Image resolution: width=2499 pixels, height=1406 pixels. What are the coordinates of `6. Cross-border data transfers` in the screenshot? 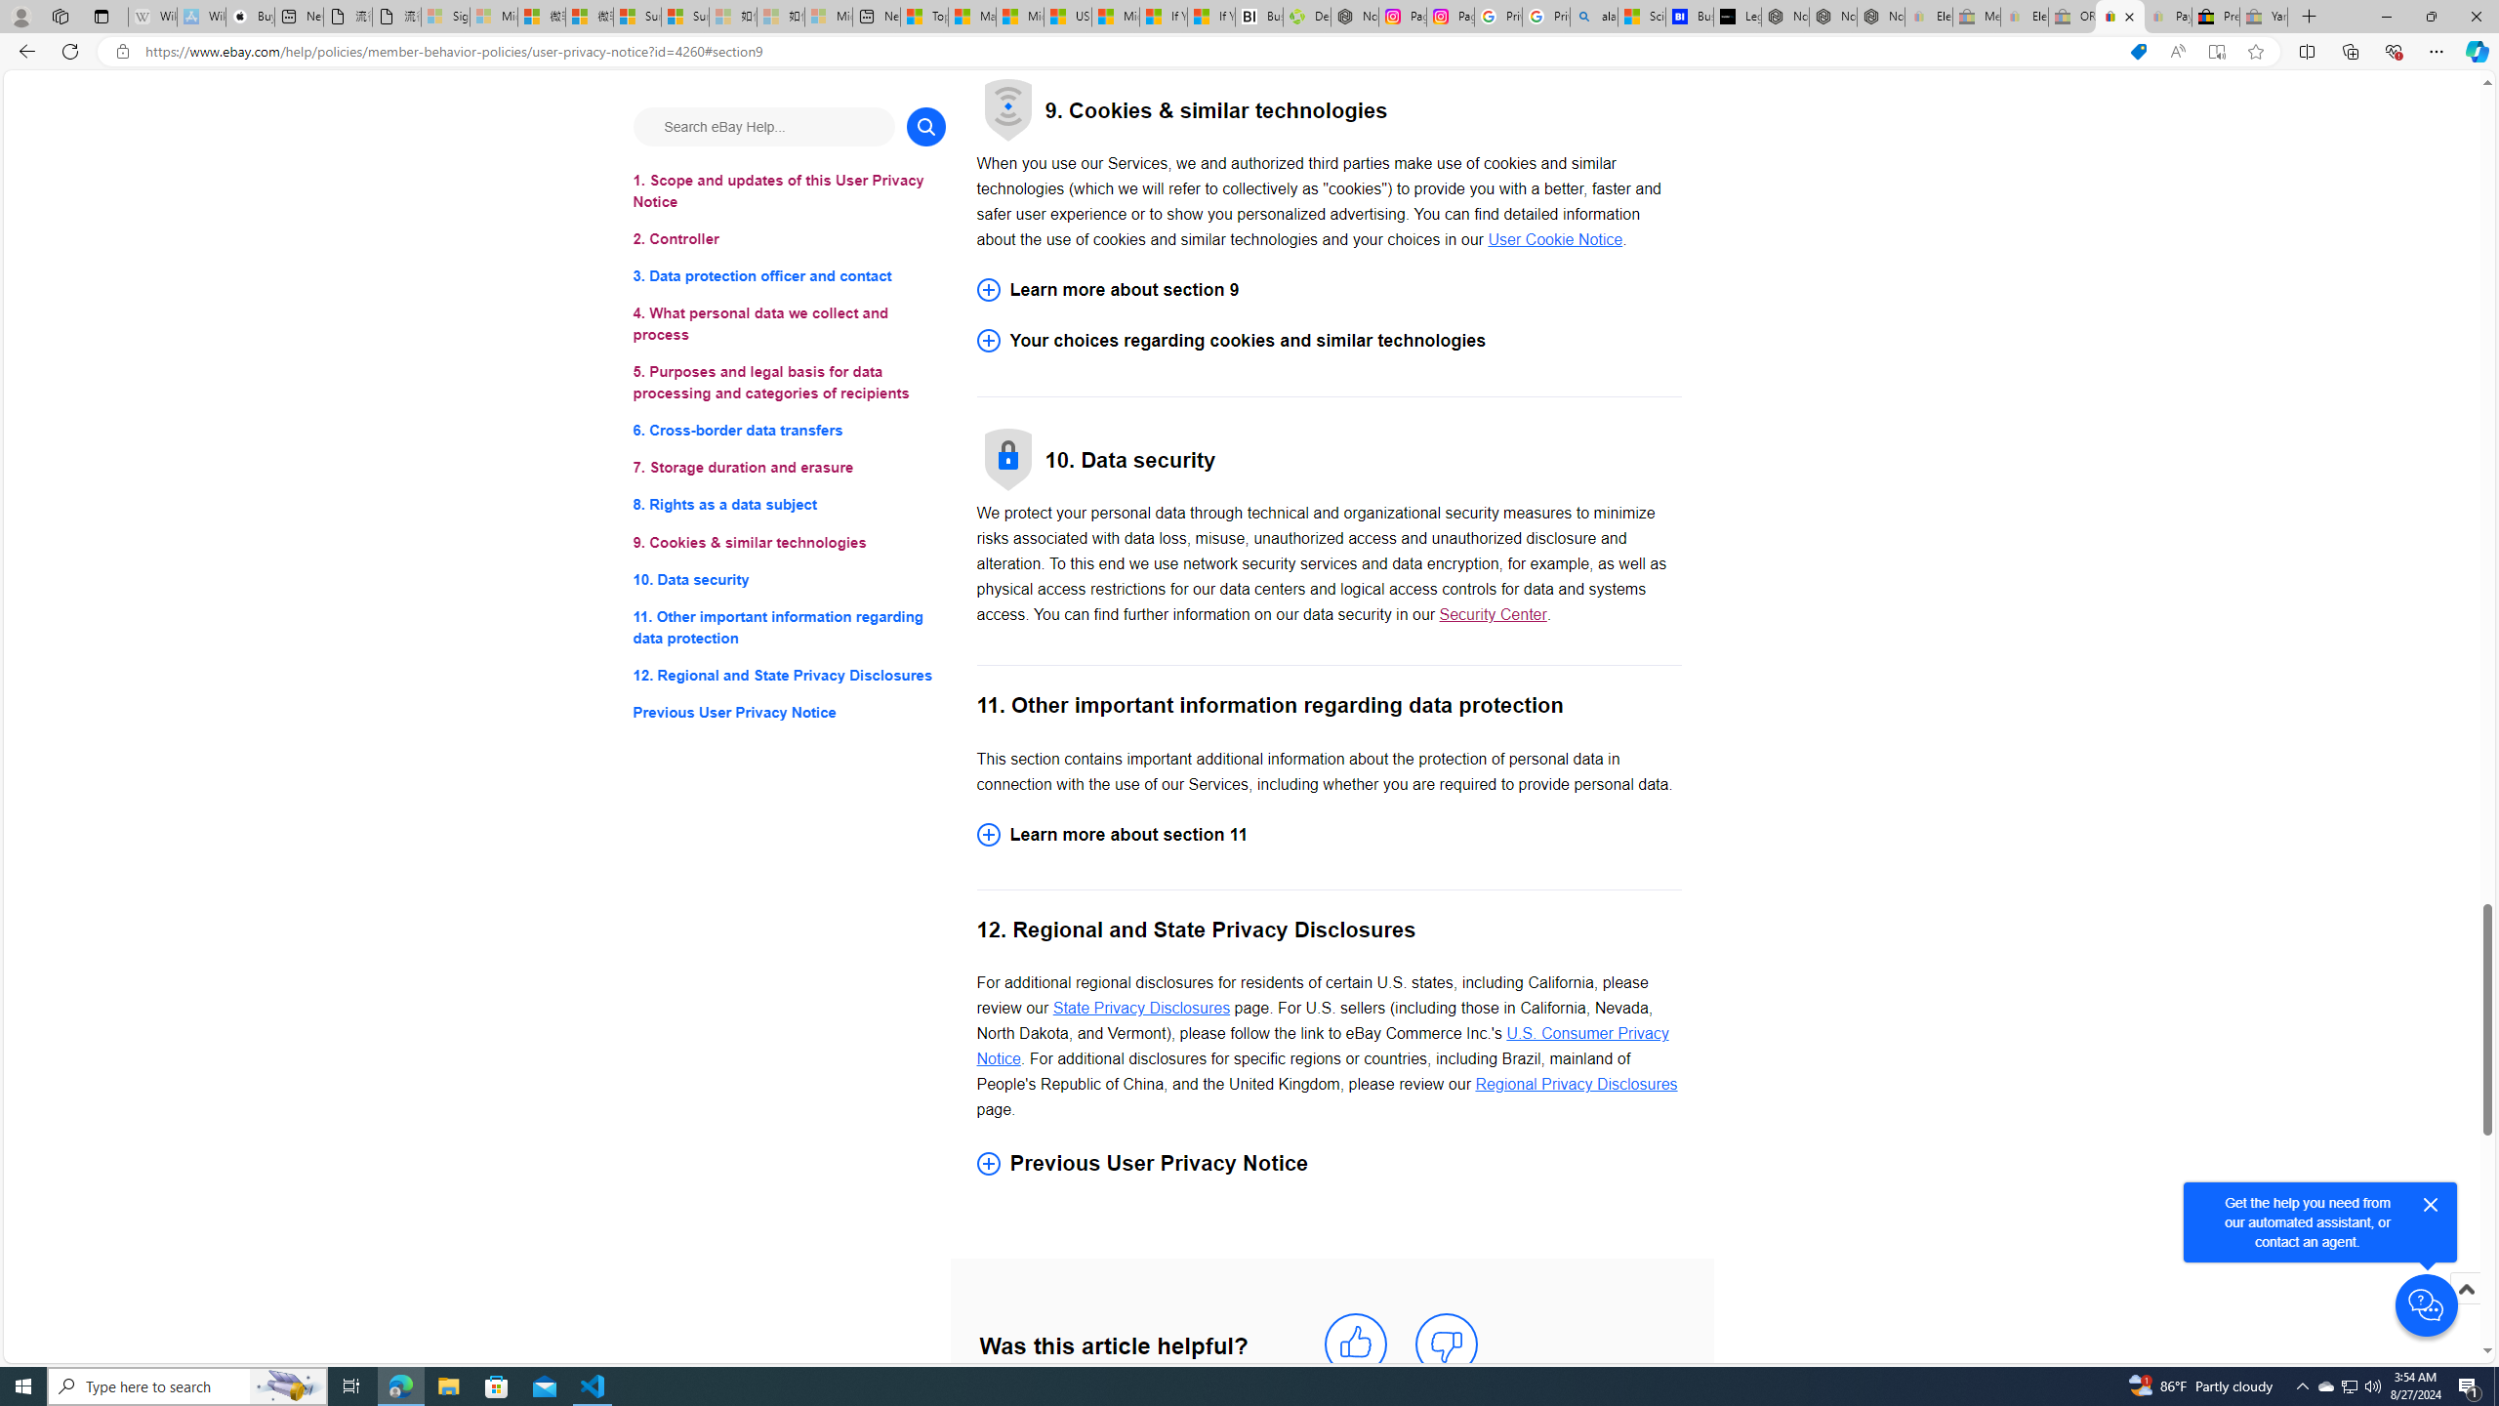 It's located at (789, 432).